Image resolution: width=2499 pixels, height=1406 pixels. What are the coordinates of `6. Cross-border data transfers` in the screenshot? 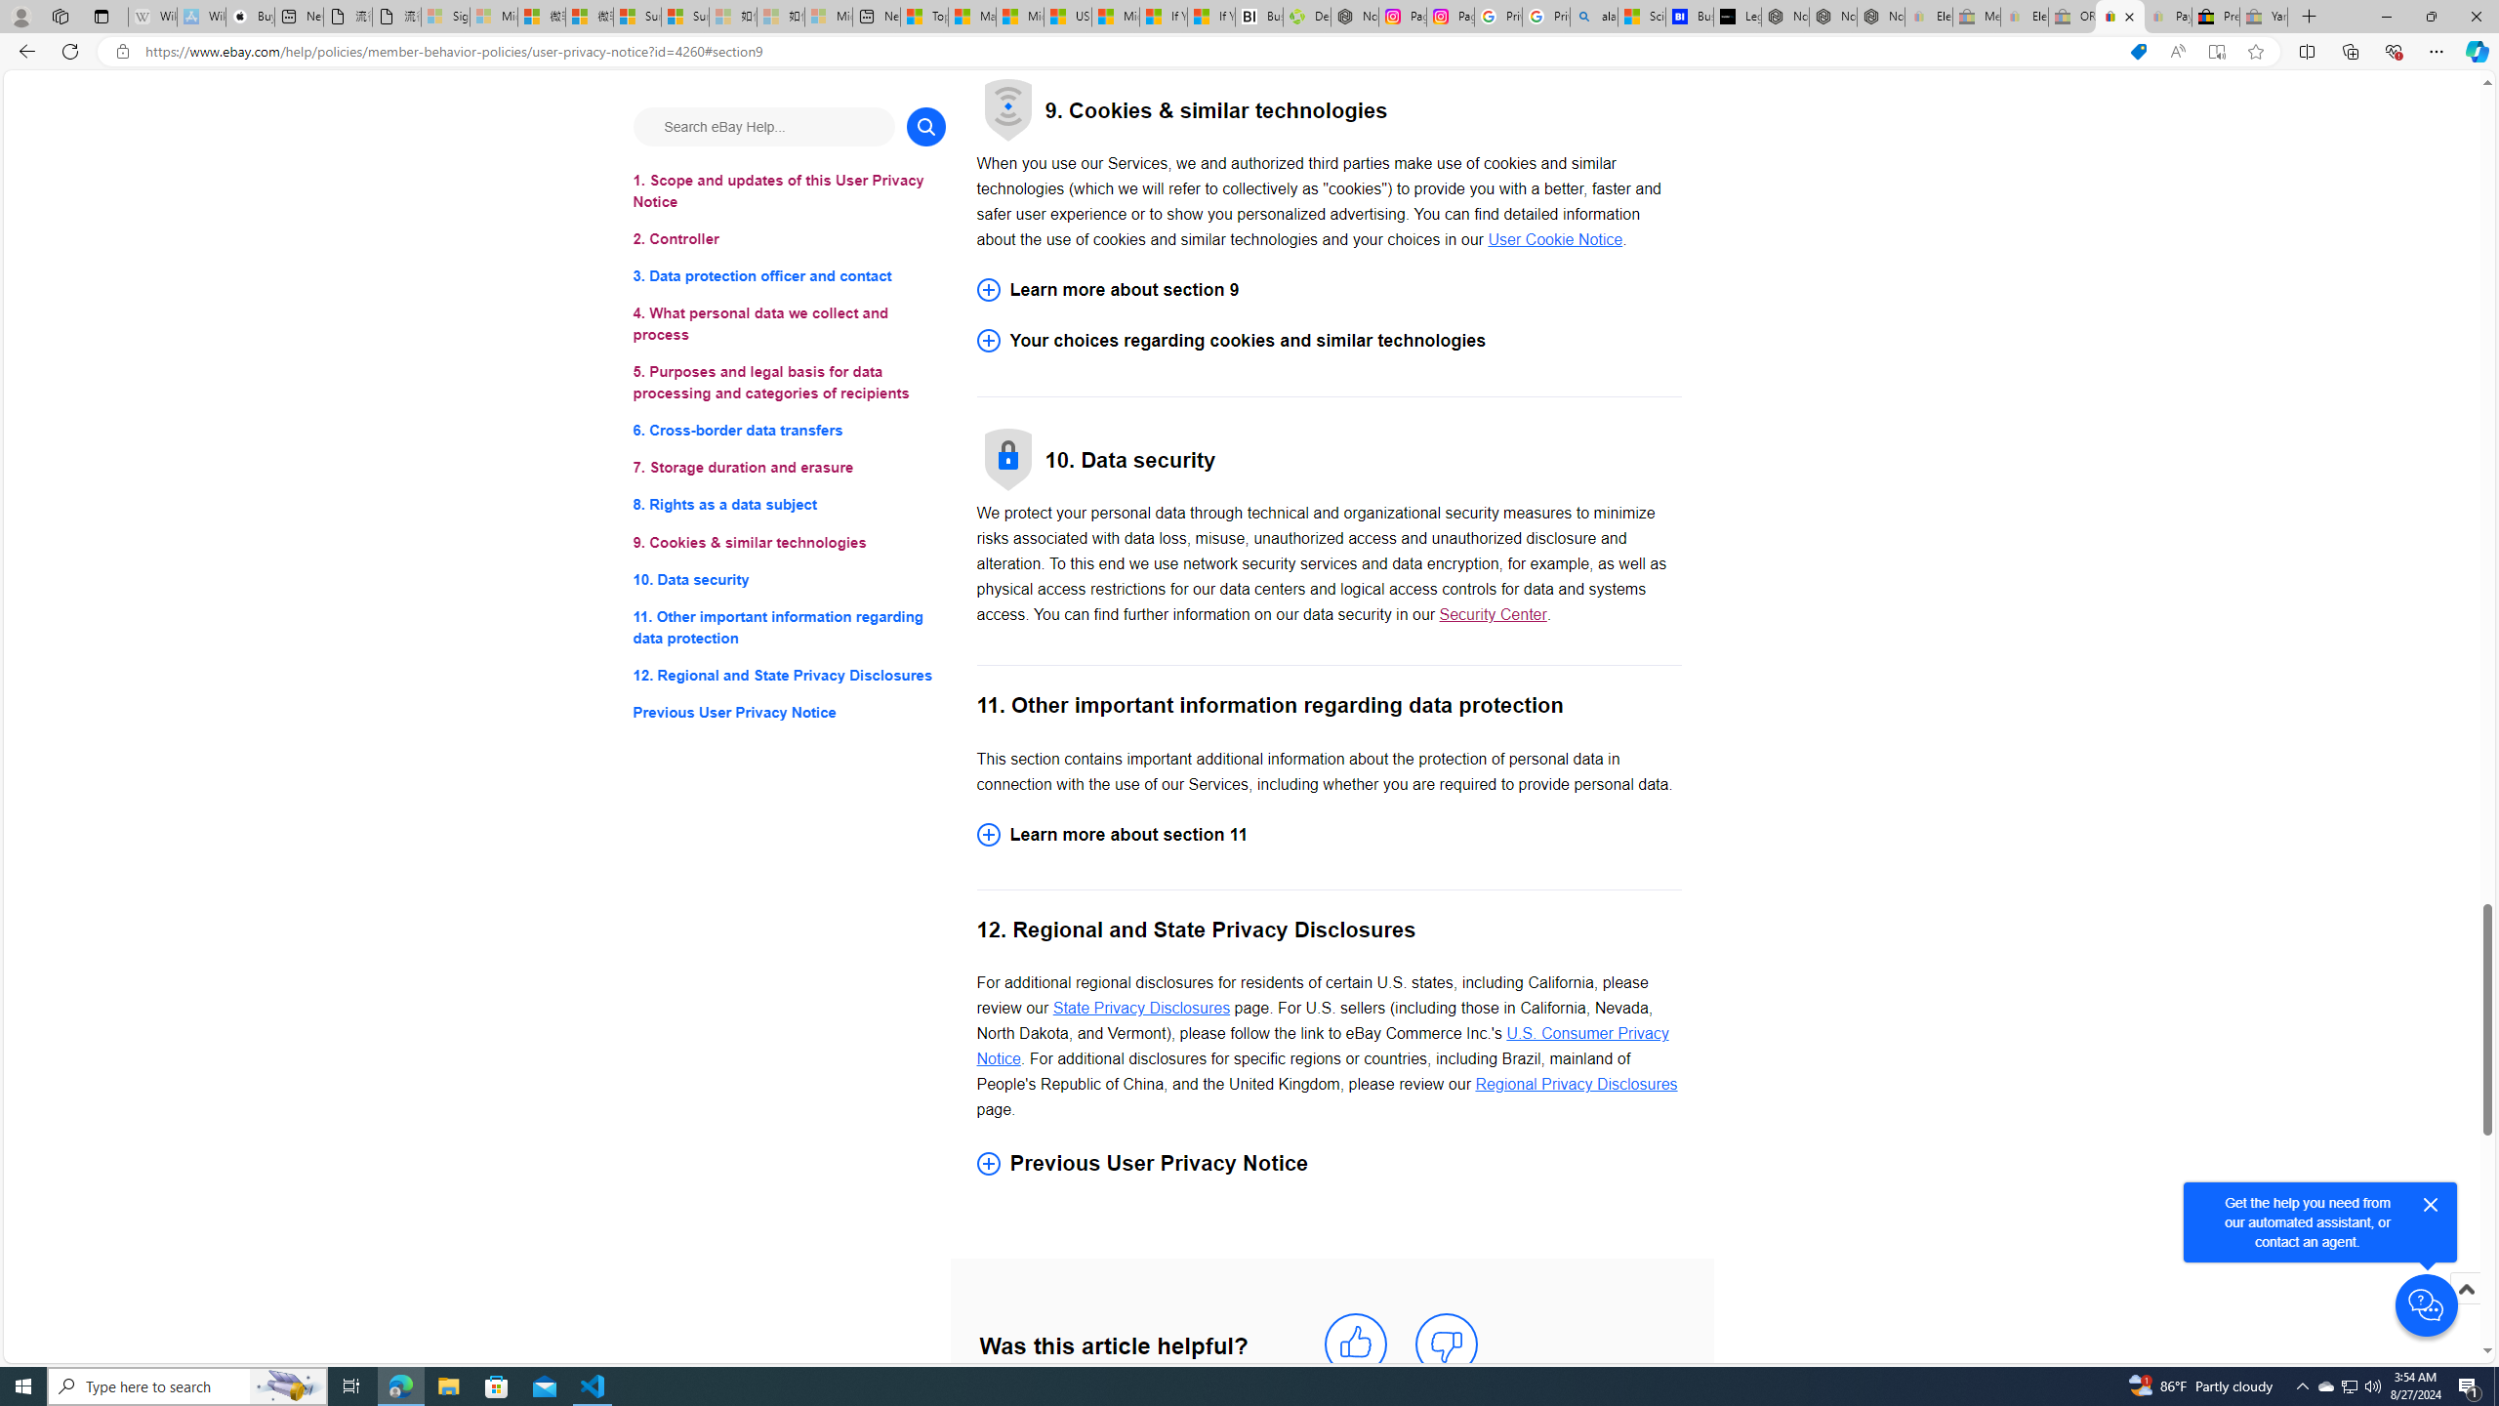 It's located at (789, 432).